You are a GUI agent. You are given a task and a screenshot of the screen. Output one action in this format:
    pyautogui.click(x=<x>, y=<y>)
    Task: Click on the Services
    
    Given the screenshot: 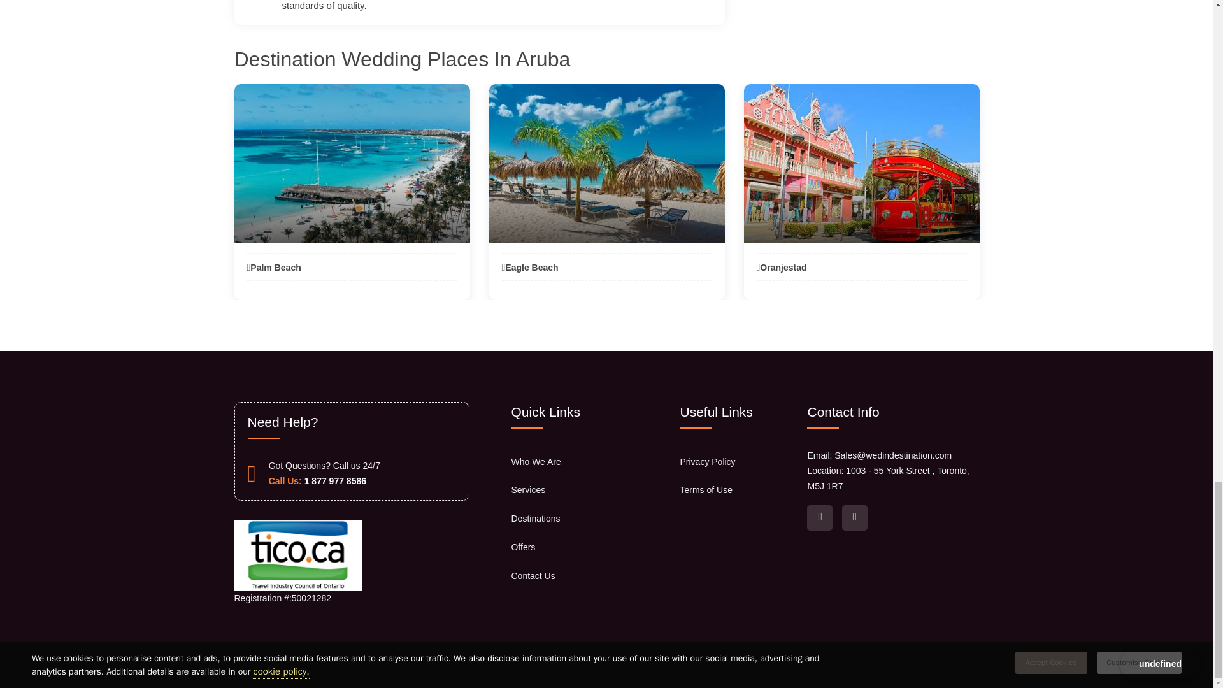 What is the action you would take?
    pyautogui.click(x=528, y=489)
    